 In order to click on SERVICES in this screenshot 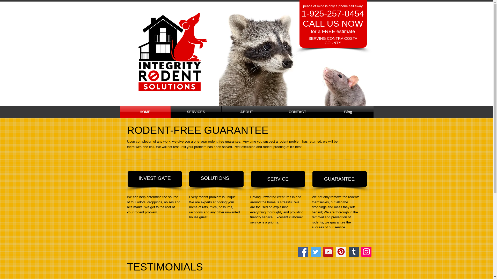, I will do `click(196, 112)`.